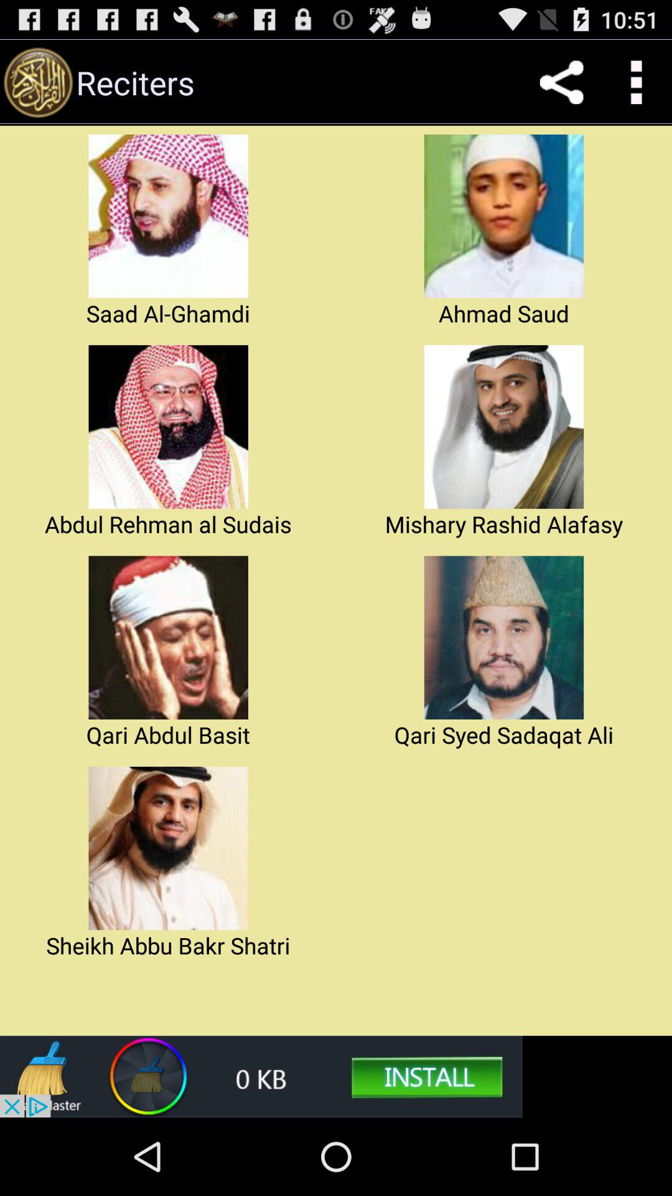 The width and height of the screenshot is (672, 1196). What do you see at coordinates (504, 216) in the screenshot?
I see `select the photo of ahmad saud` at bounding box center [504, 216].